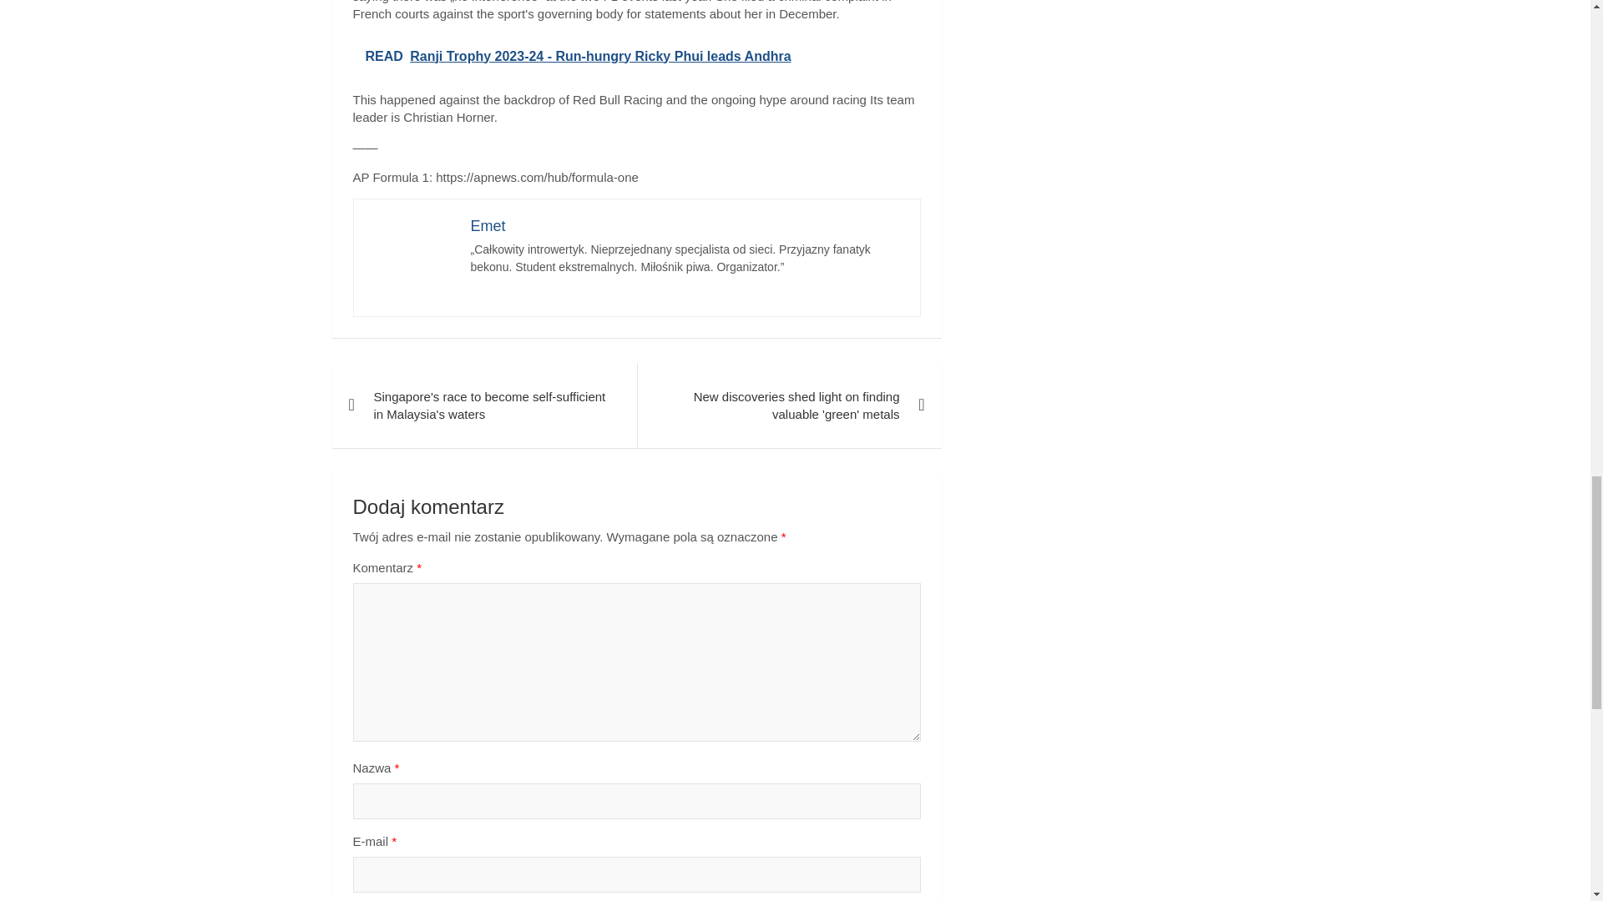 This screenshot has height=901, width=1603. What do you see at coordinates (488, 225) in the screenshot?
I see `Emet` at bounding box center [488, 225].